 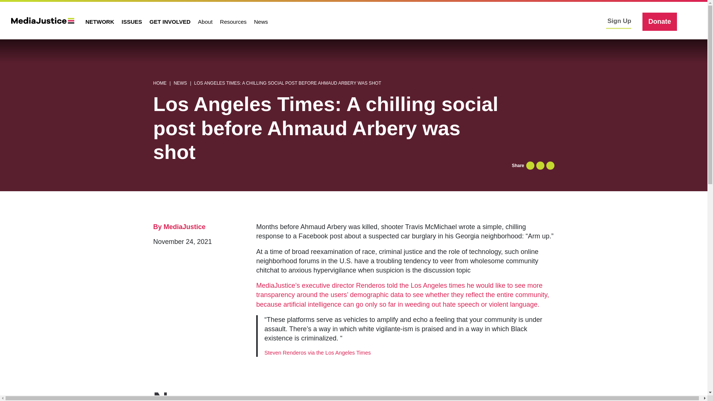 I want to click on Send email, so click(x=550, y=166).